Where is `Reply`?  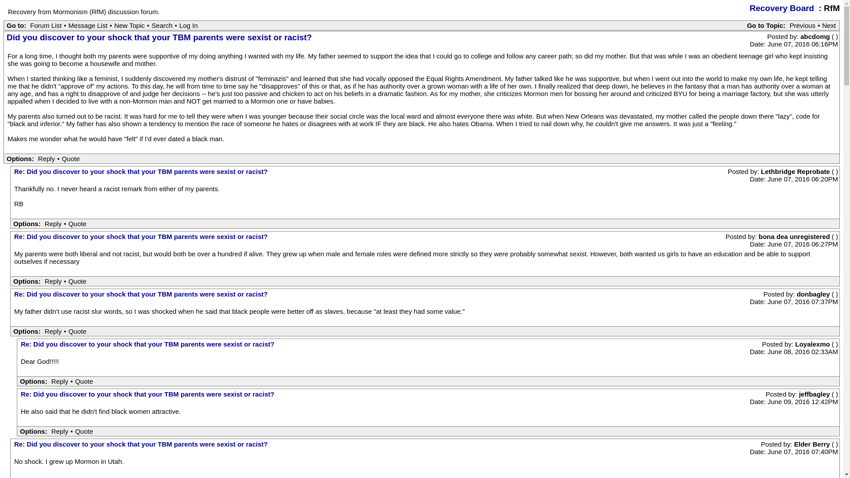 Reply is located at coordinates (46, 158).